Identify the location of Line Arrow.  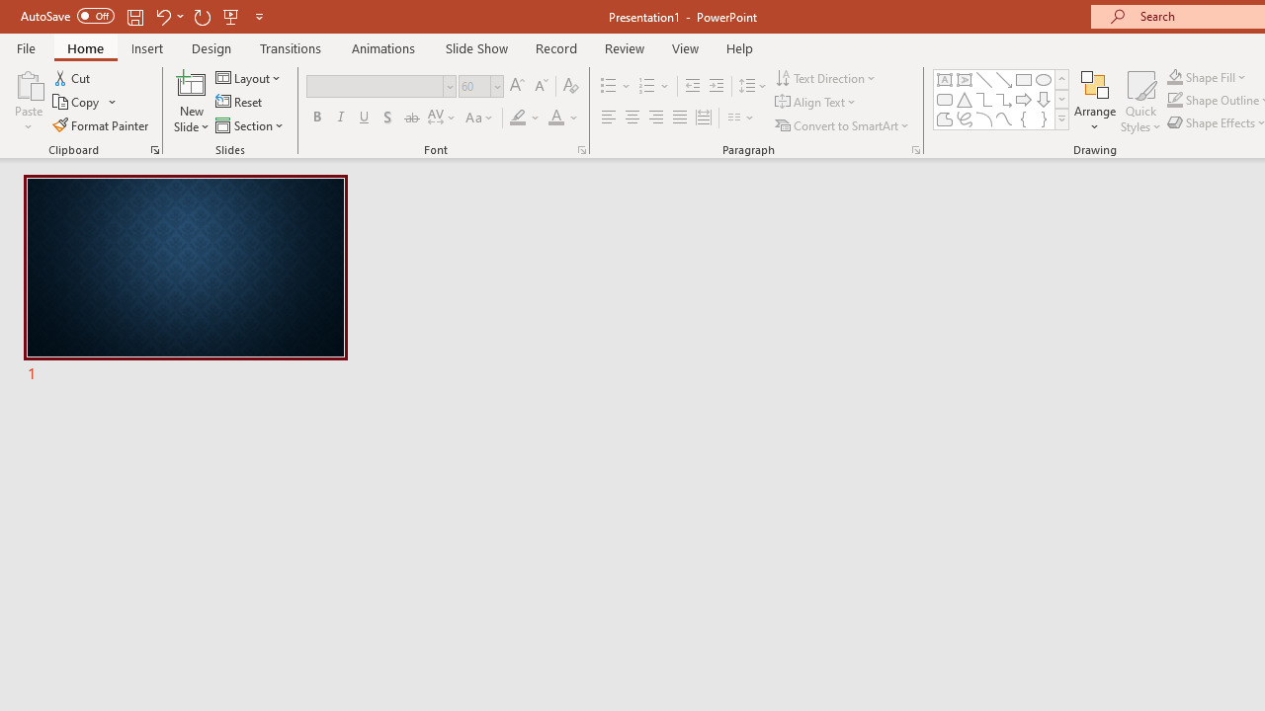
(1004, 79).